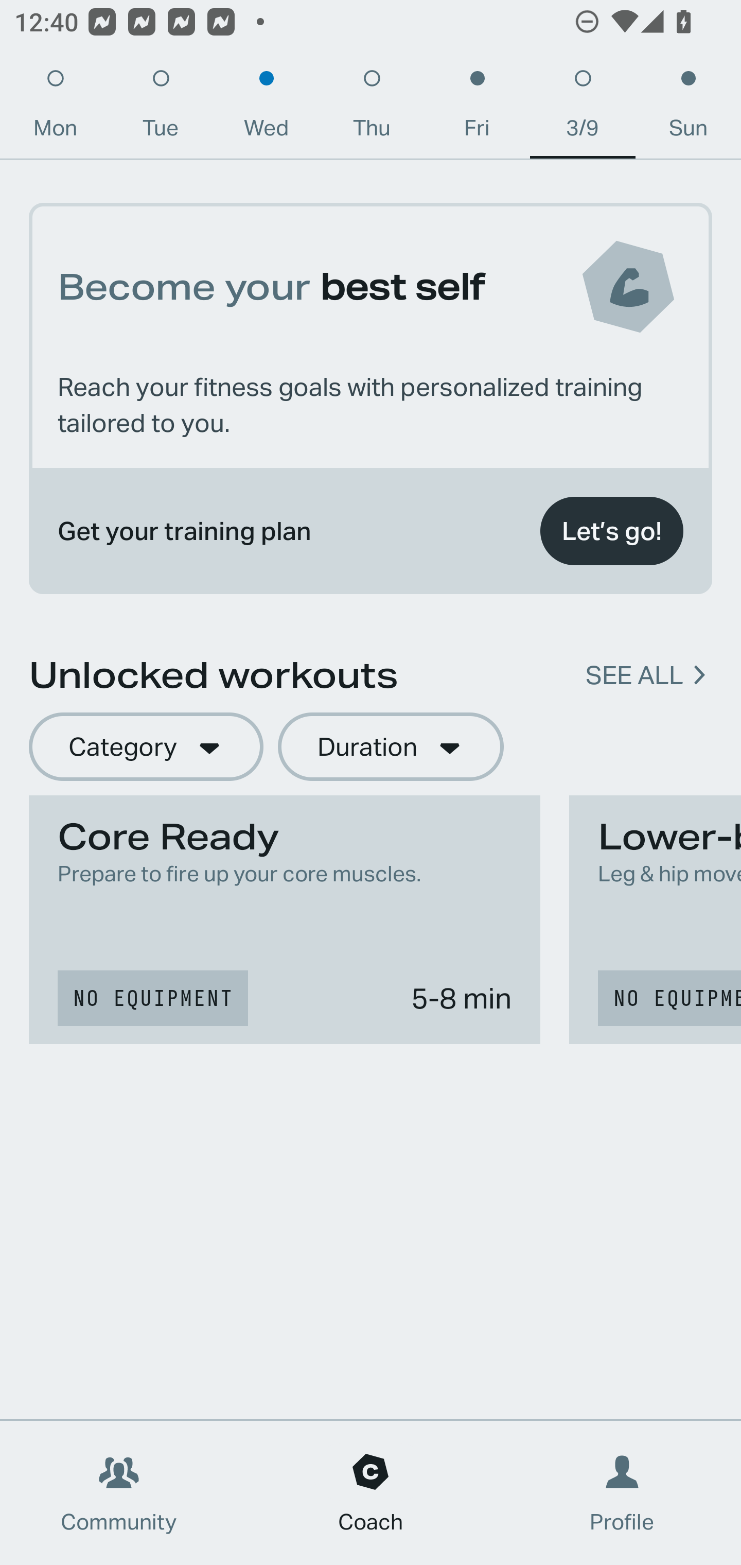 This screenshot has height=1565, width=741. I want to click on Duration, so click(391, 747).